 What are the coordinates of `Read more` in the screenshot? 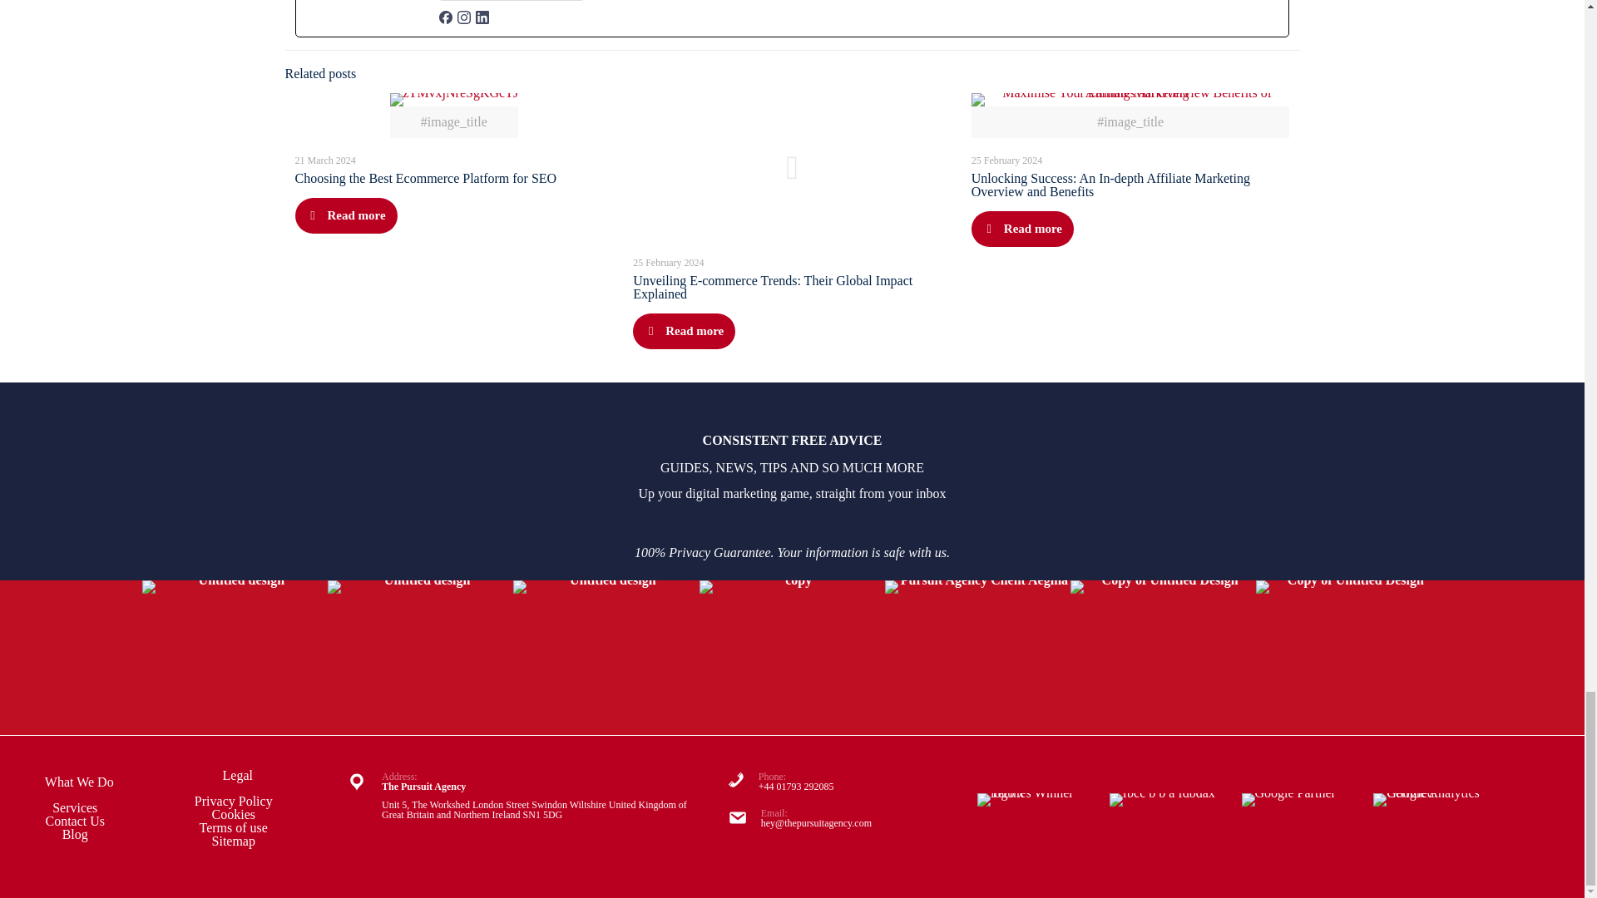 It's located at (1021, 229).